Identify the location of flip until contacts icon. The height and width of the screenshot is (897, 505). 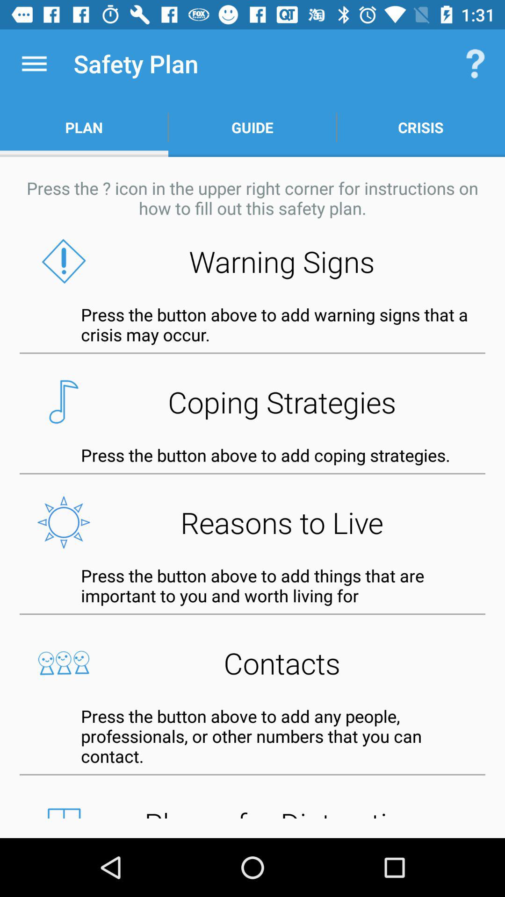
(252, 662).